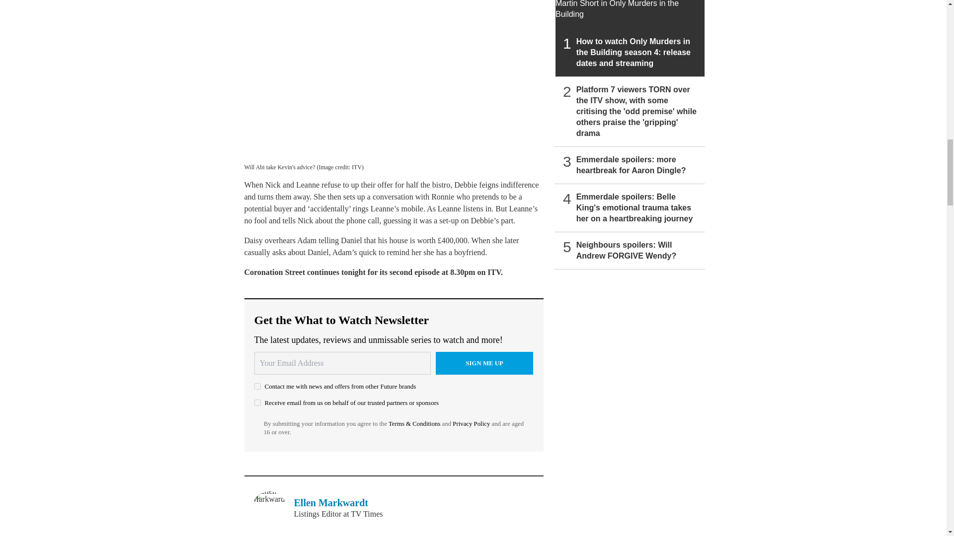 This screenshot has height=536, width=954. What do you see at coordinates (257, 402) in the screenshot?
I see `on` at bounding box center [257, 402].